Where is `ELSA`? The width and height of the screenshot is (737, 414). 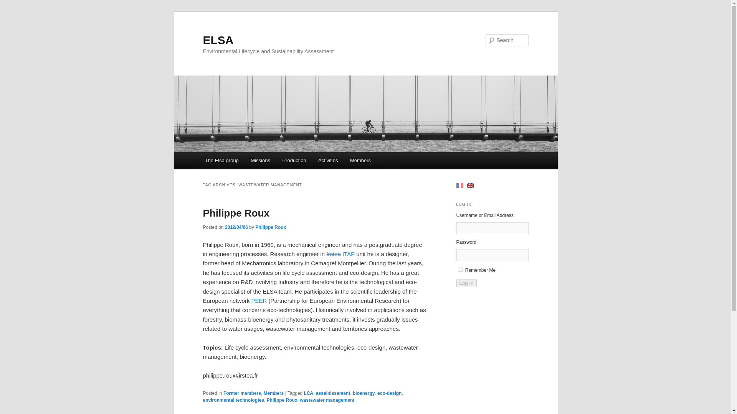 ELSA is located at coordinates (218, 40).